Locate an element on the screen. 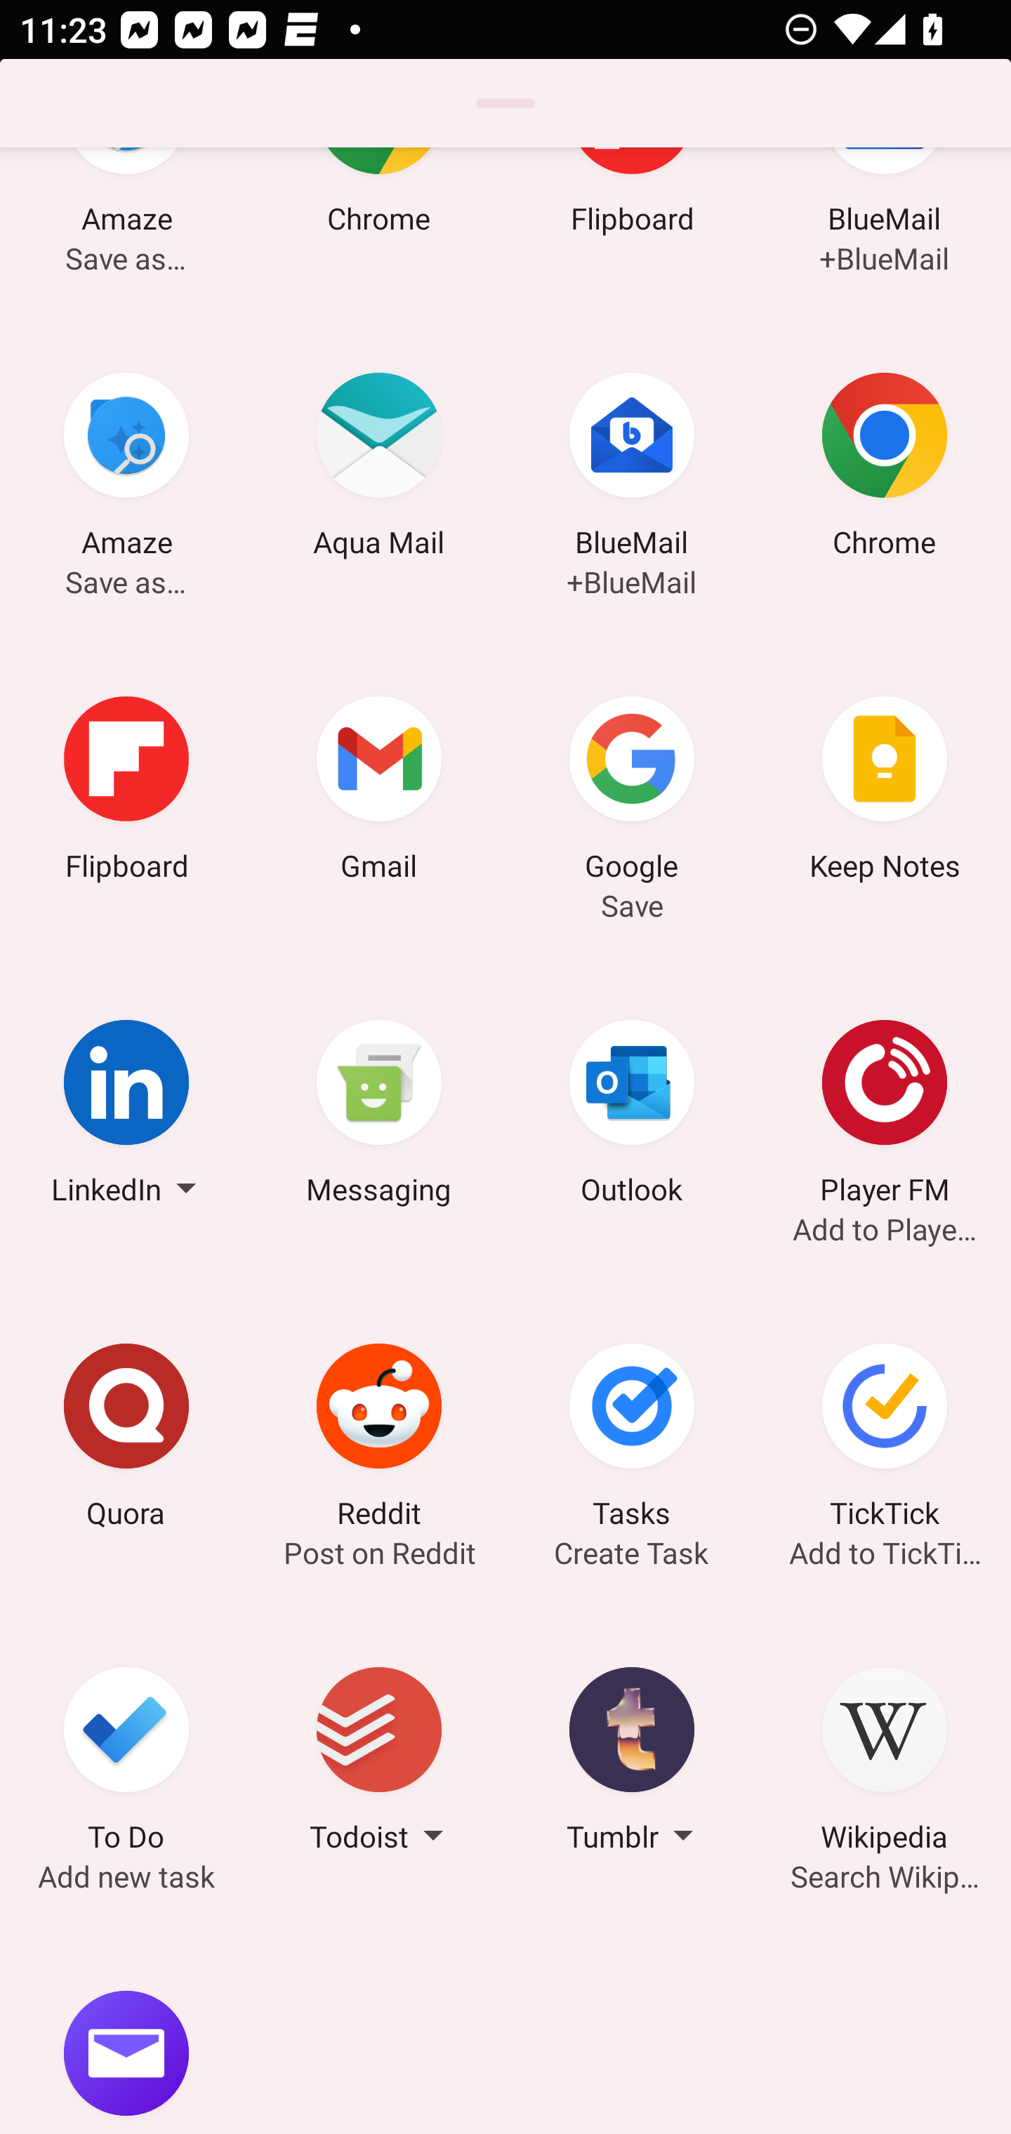  Player FM Add to Player FM is located at coordinates (885, 1115).